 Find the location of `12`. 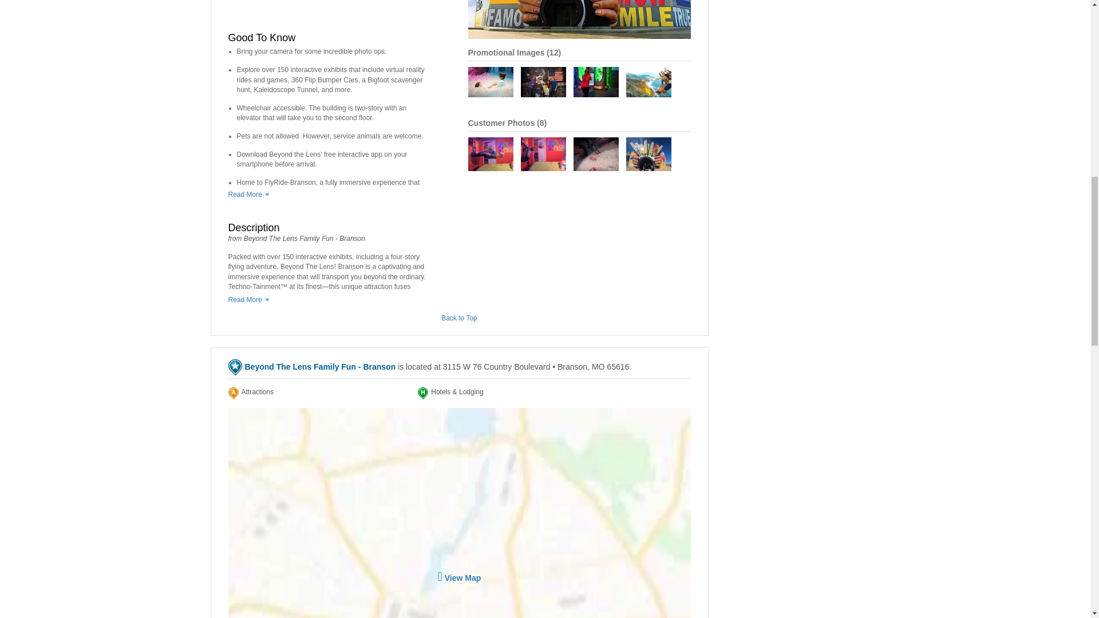

12 is located at coordinates (554, 53).